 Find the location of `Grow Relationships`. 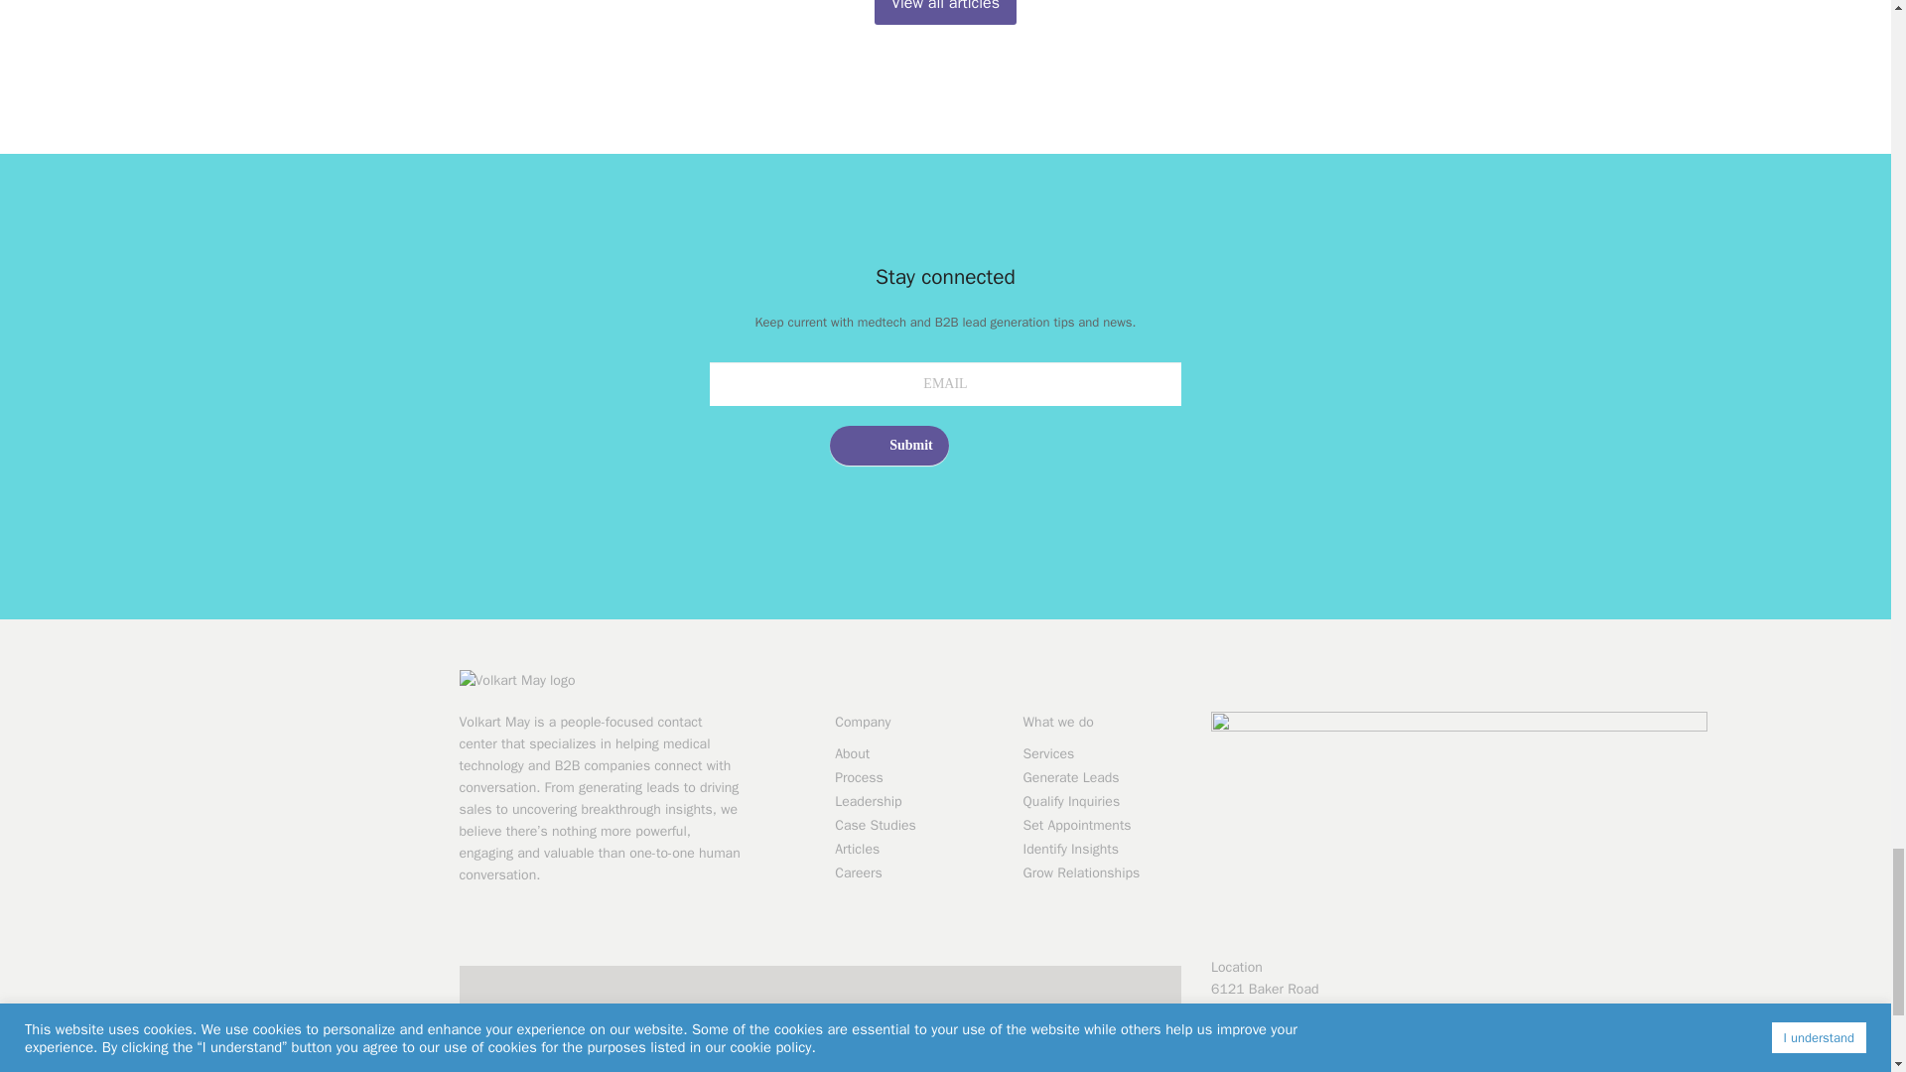

Grow Relationships is located at coordinates (1102, 871).